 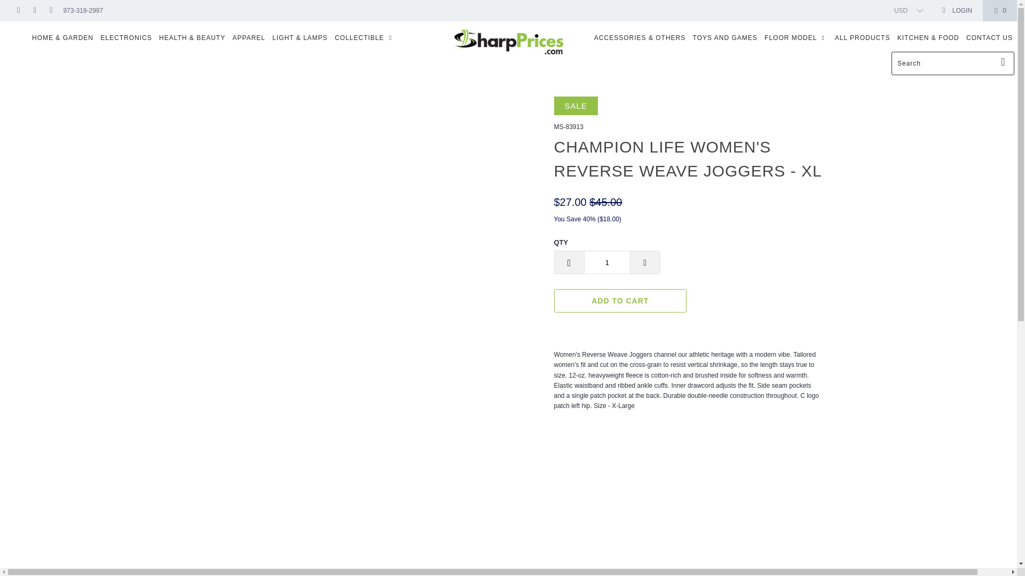 What do you see at coordinates (508, 43) in the screenshot?
I see `SharpPrices` at bounding box center [508, 43].